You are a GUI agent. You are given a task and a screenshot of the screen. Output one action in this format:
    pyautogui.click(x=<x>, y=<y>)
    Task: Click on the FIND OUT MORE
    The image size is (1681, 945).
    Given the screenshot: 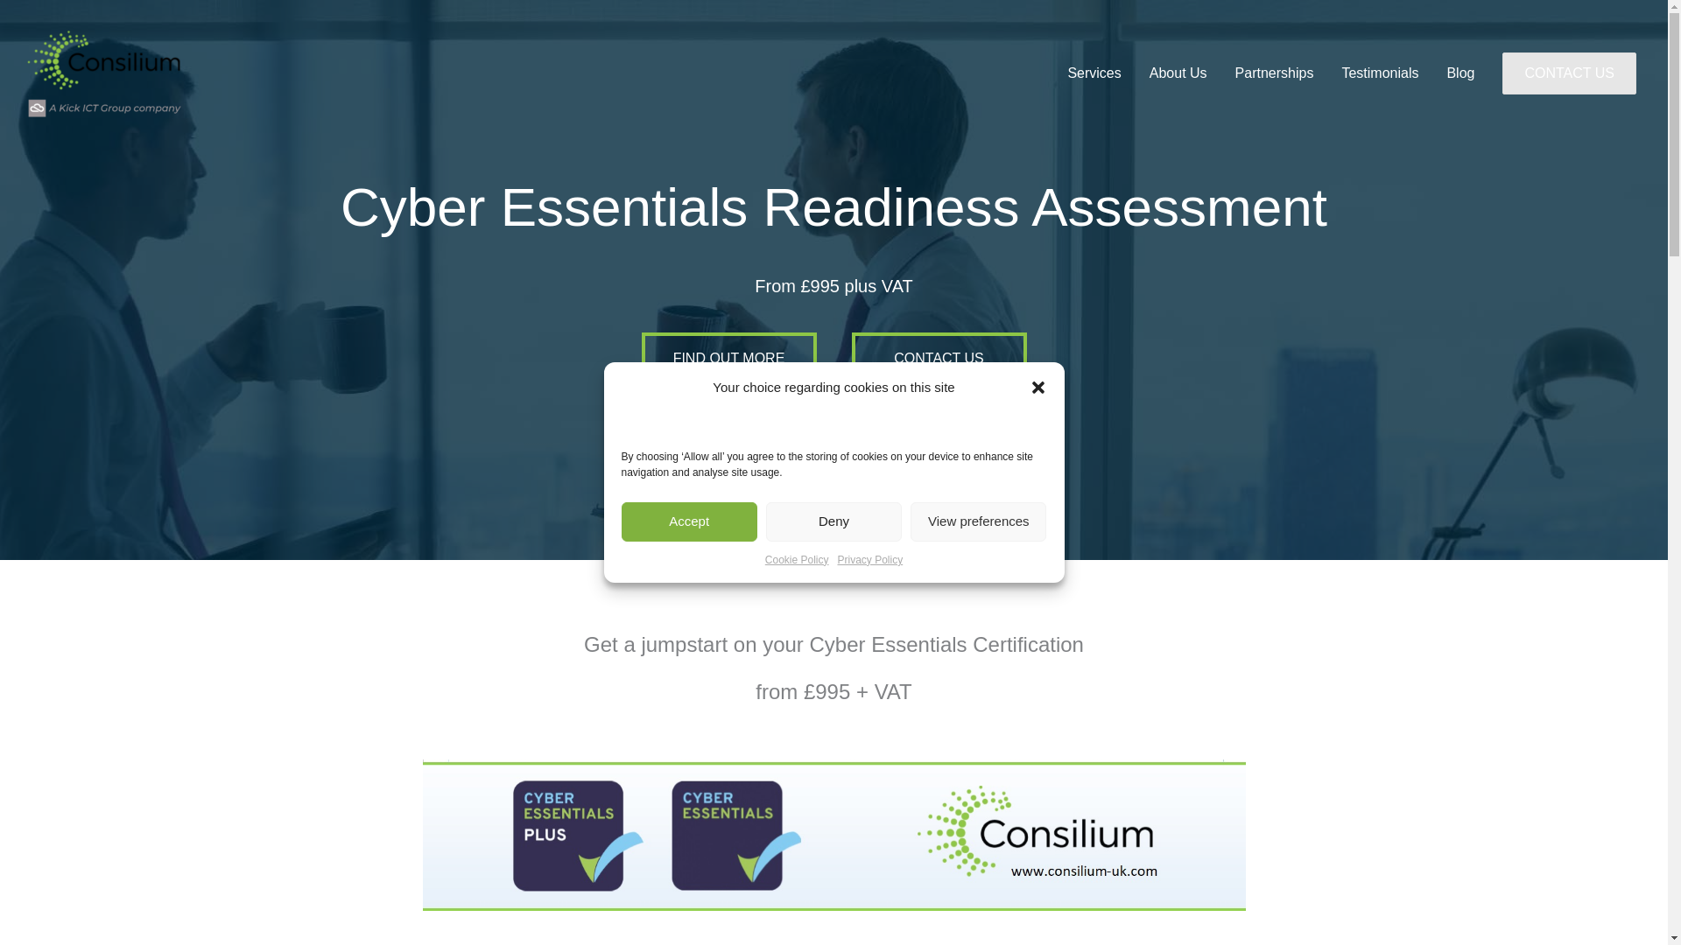 What is the action you would take?
    pyautogui.click(x=728, y=359)
    